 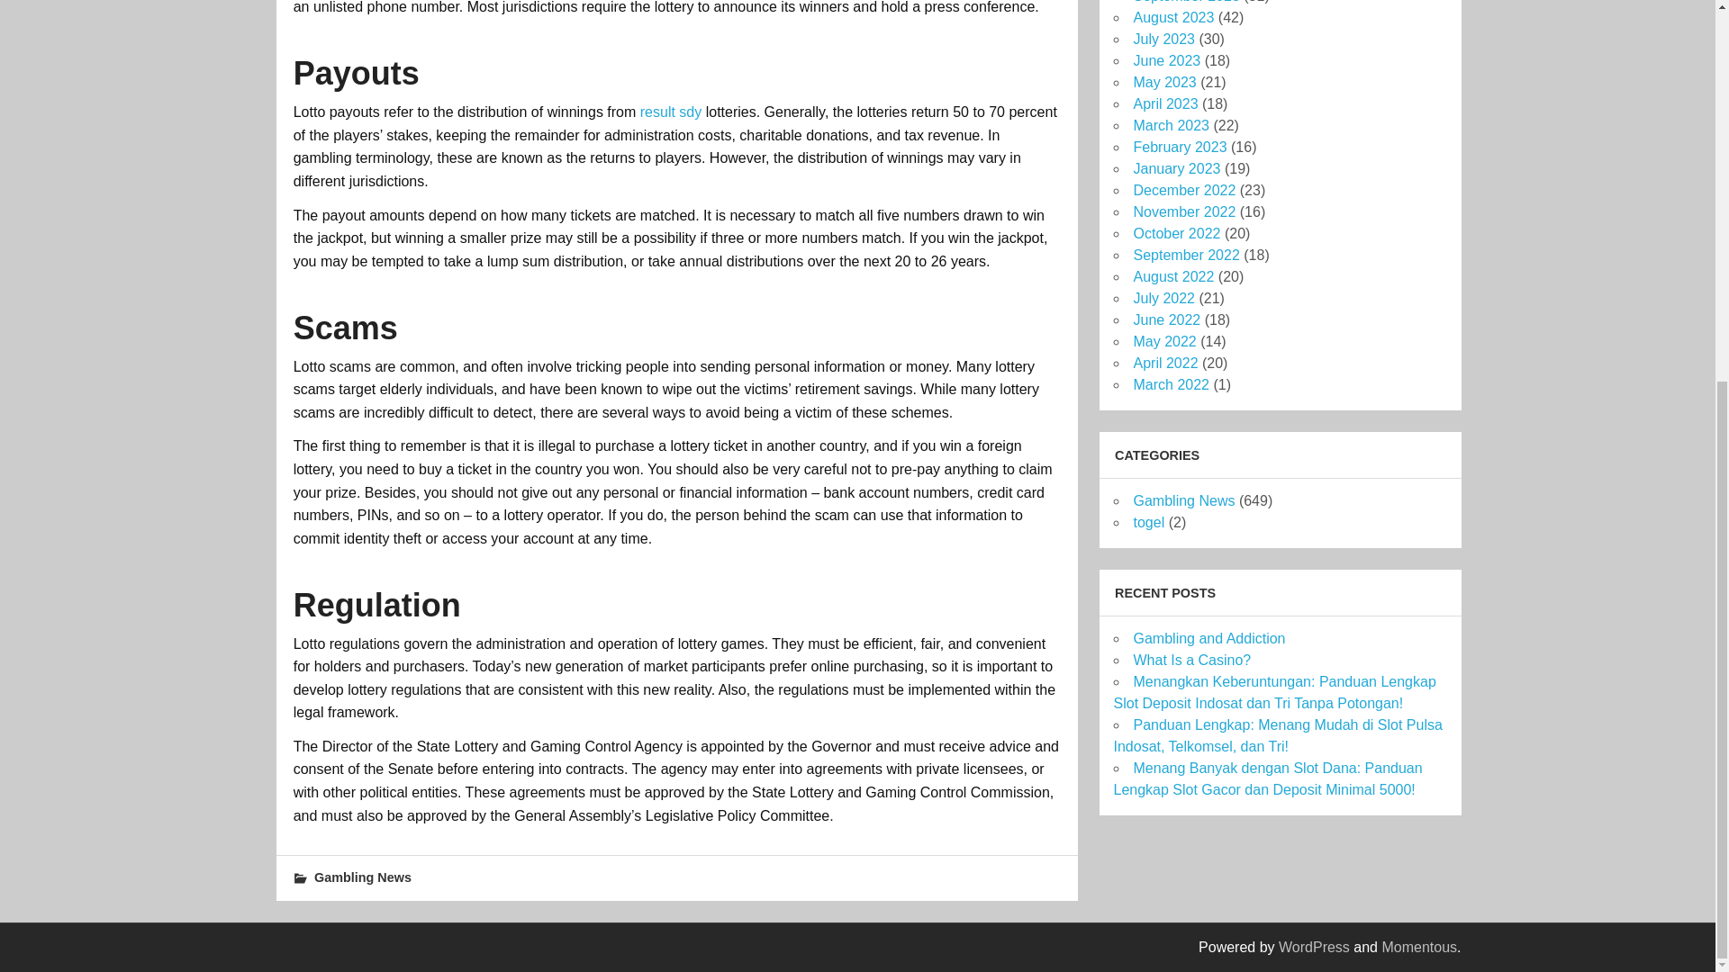 What do you see at coordinates (1165, 319) in the screenshot?
I see `June 2022` at bounding box center [1165, 319].